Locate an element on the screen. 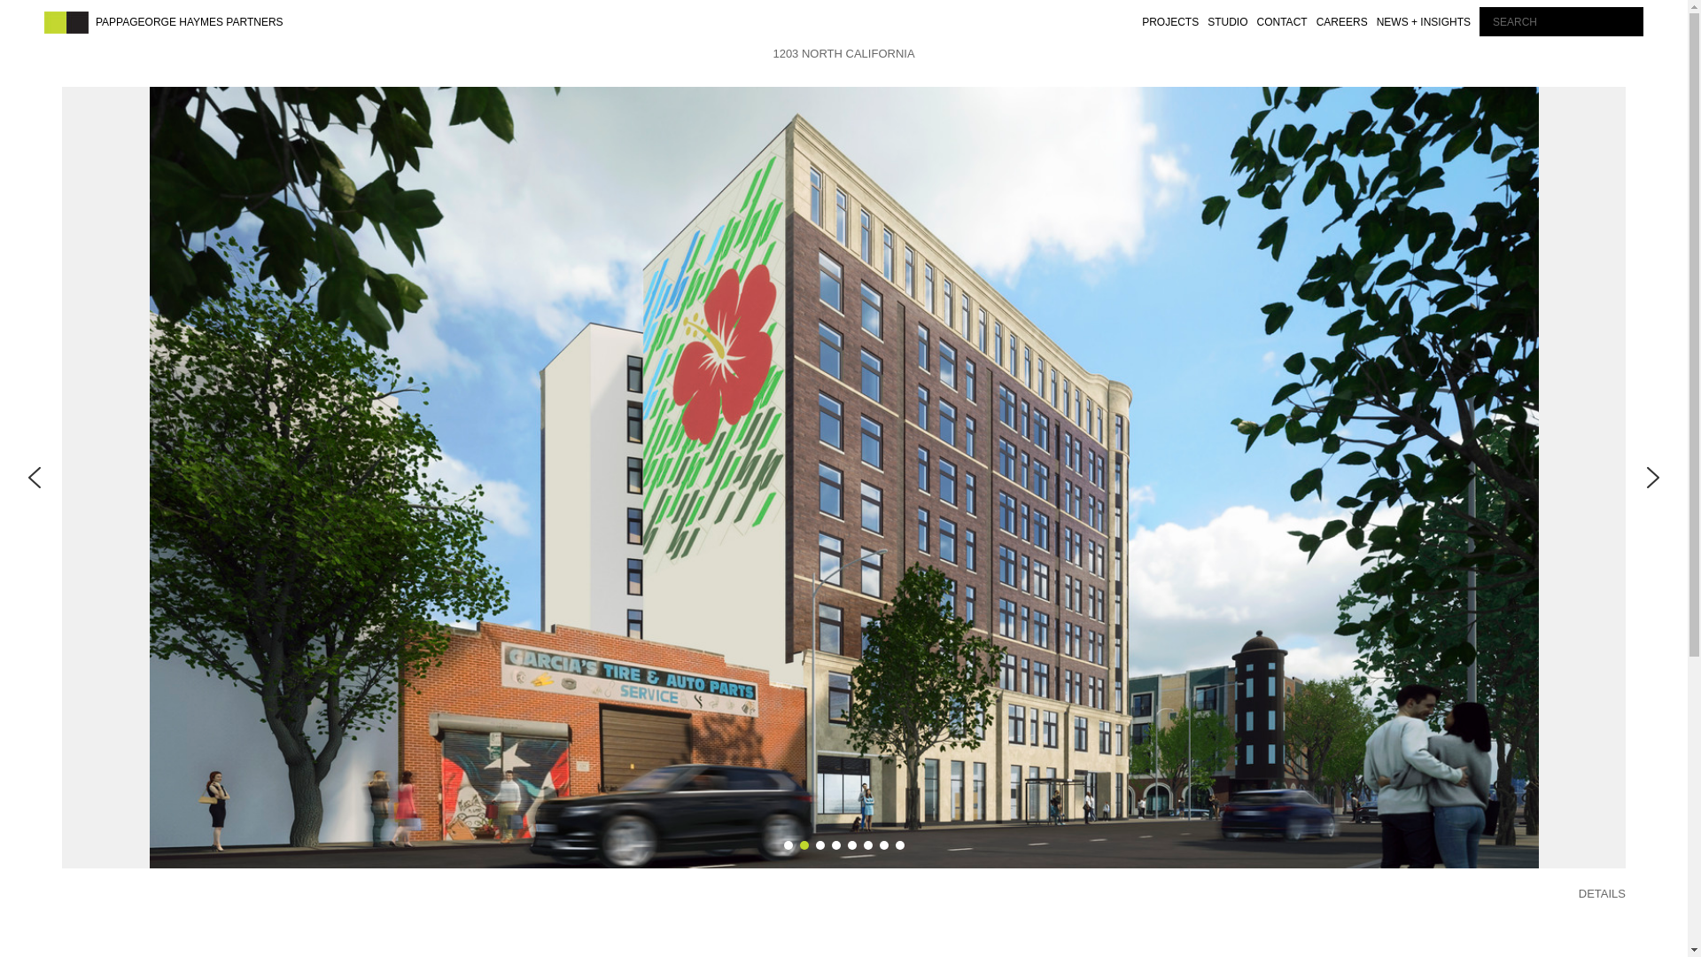 This screenshot has width=1701, height=957. CONTACT is located at coordinates (1281, 21).